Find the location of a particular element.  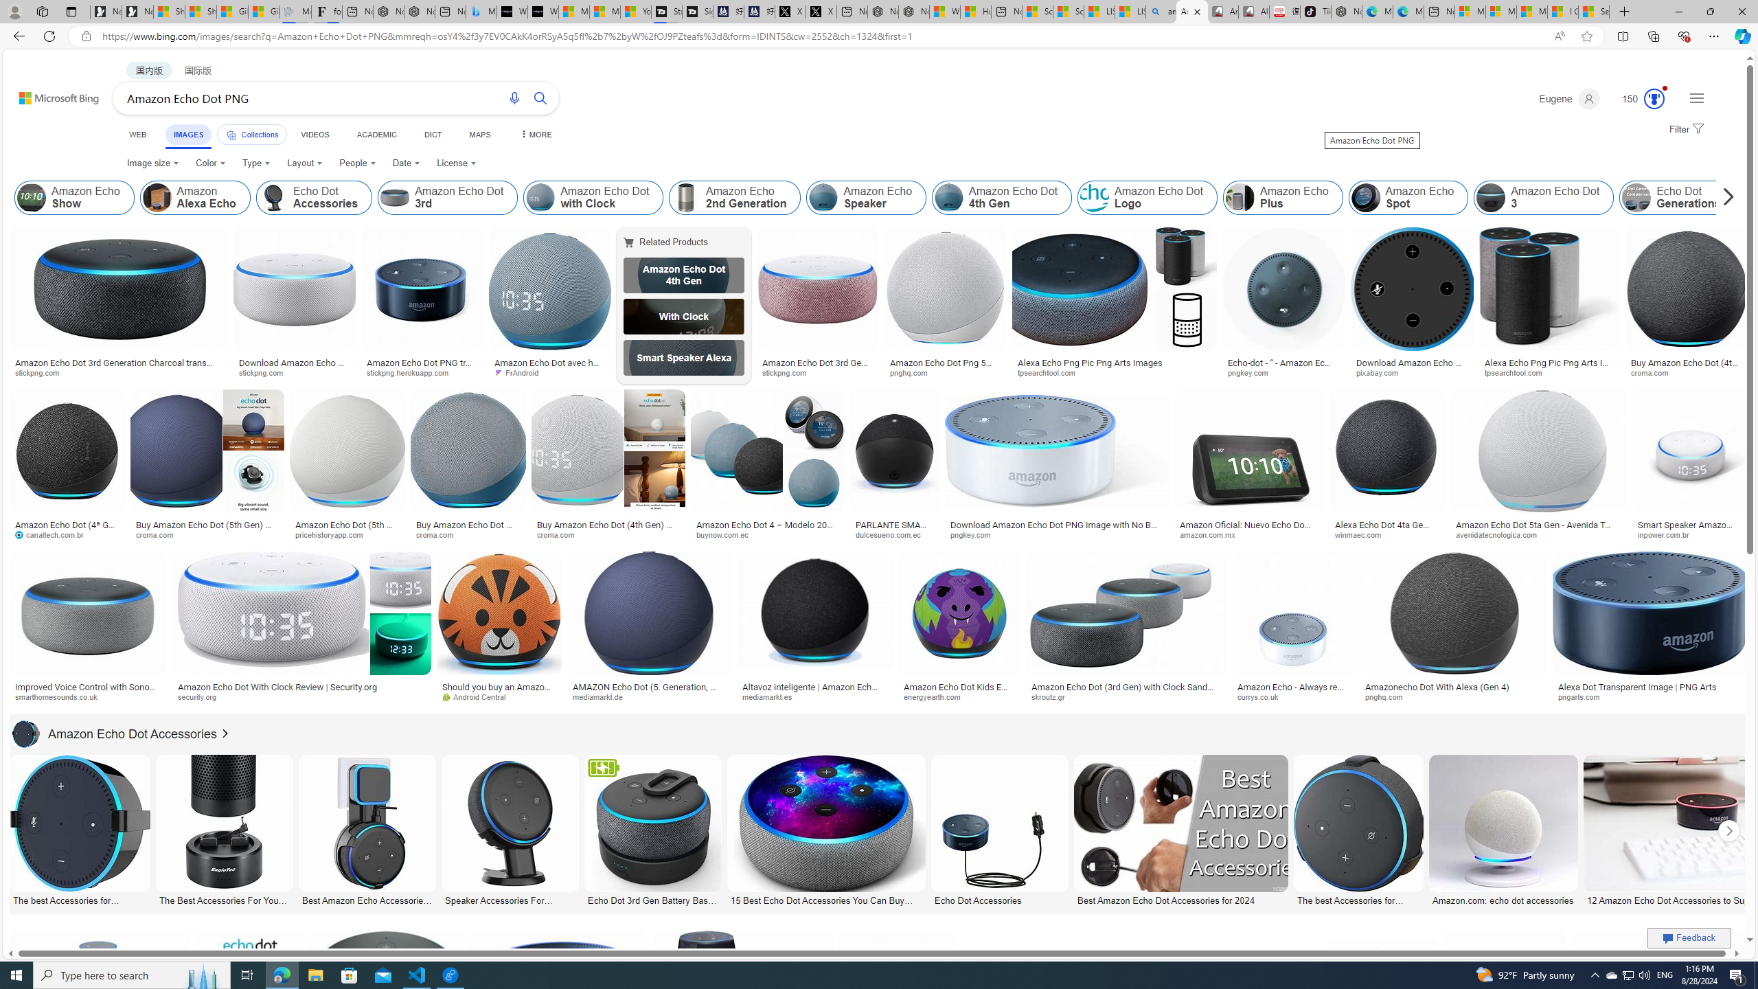

Amazon Echo Show is located at coordinates (74, 198).